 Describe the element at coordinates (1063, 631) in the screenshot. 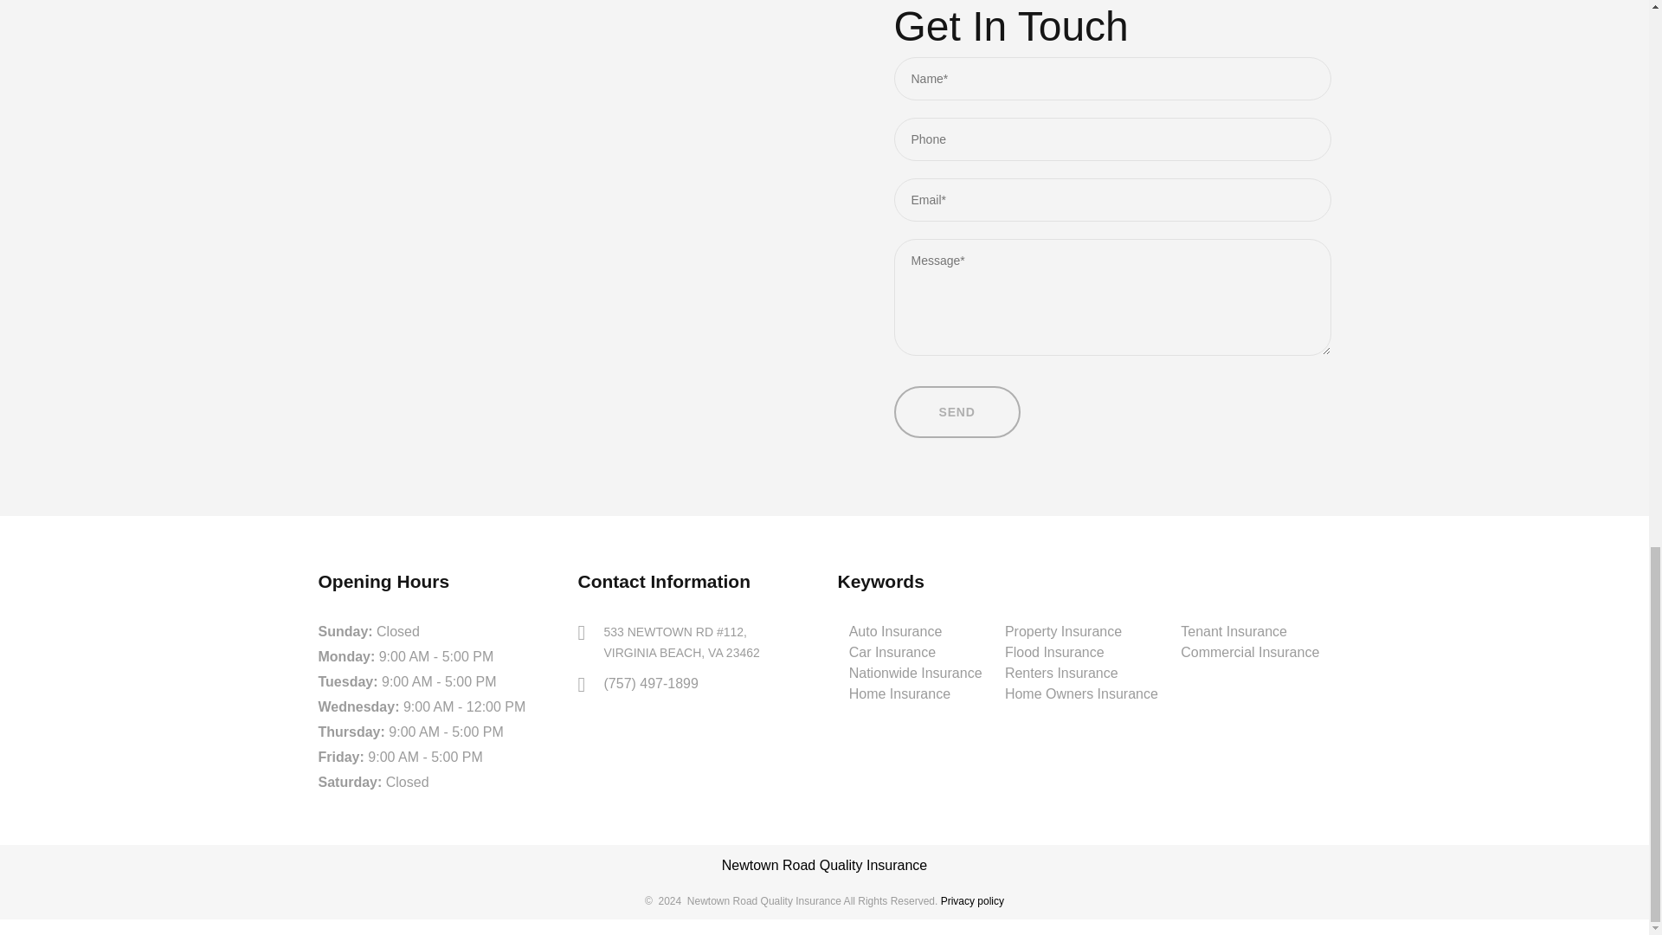

I see `Property Insurance` at that location.